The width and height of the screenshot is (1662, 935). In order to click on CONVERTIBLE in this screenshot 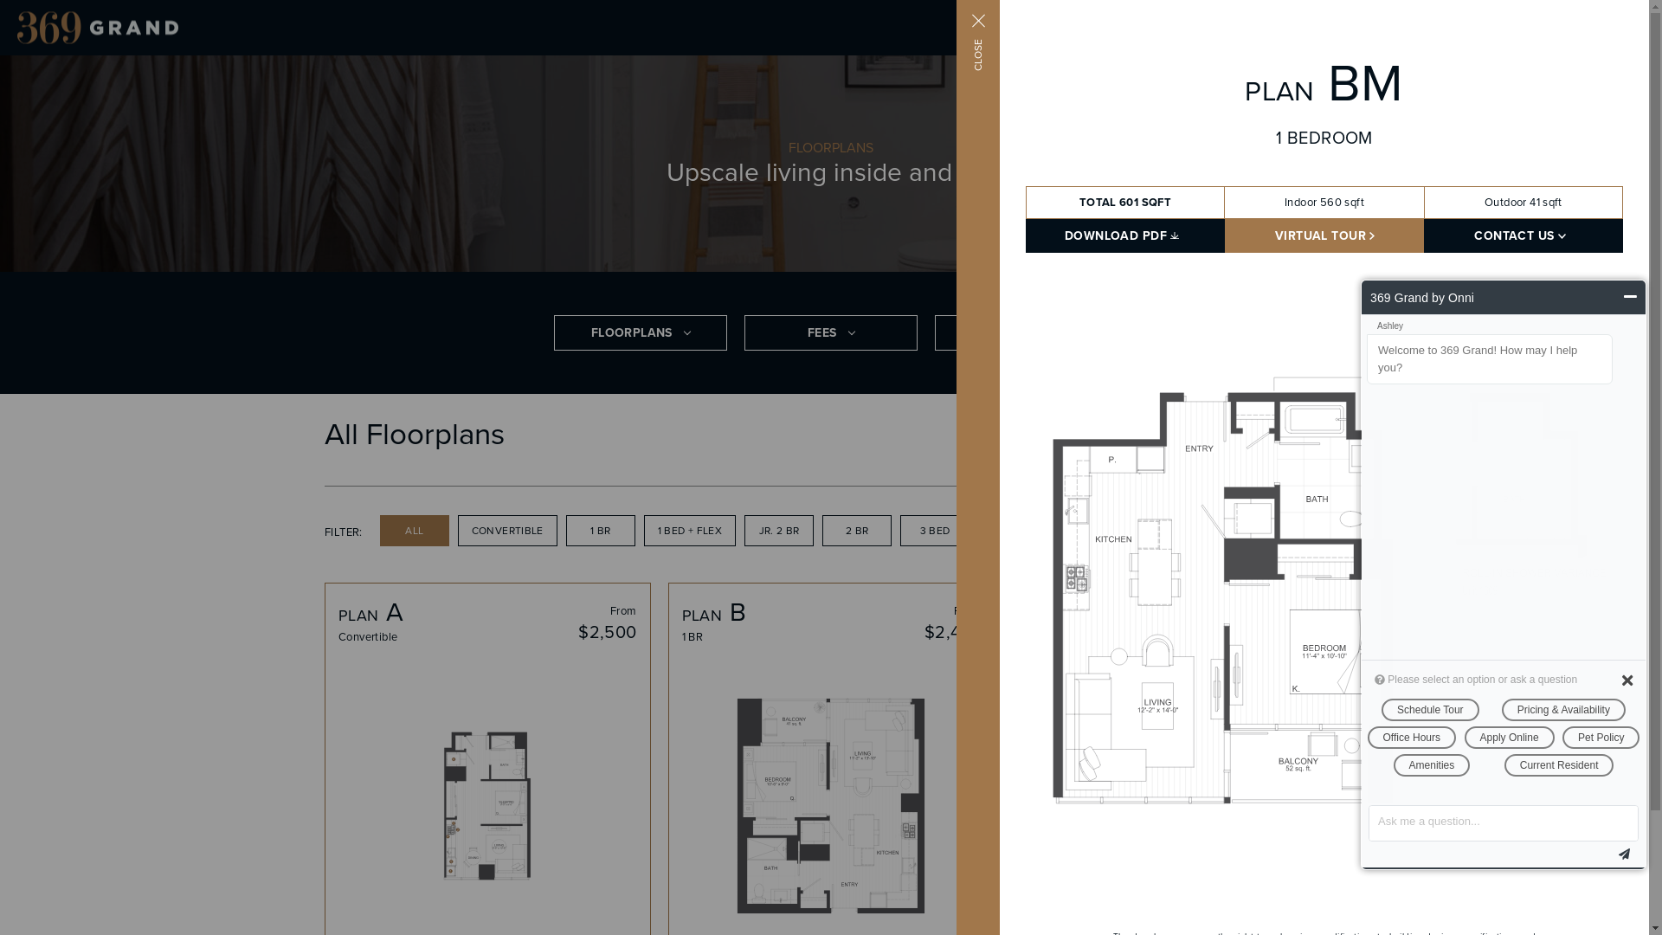, I will do `click(507, 530)`.